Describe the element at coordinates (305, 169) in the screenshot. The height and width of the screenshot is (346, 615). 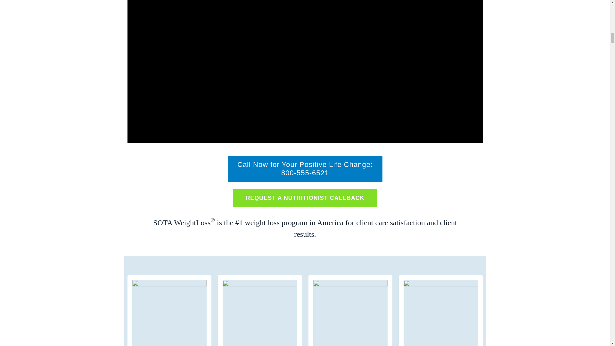
I see `vimeo Video Player` at that location.